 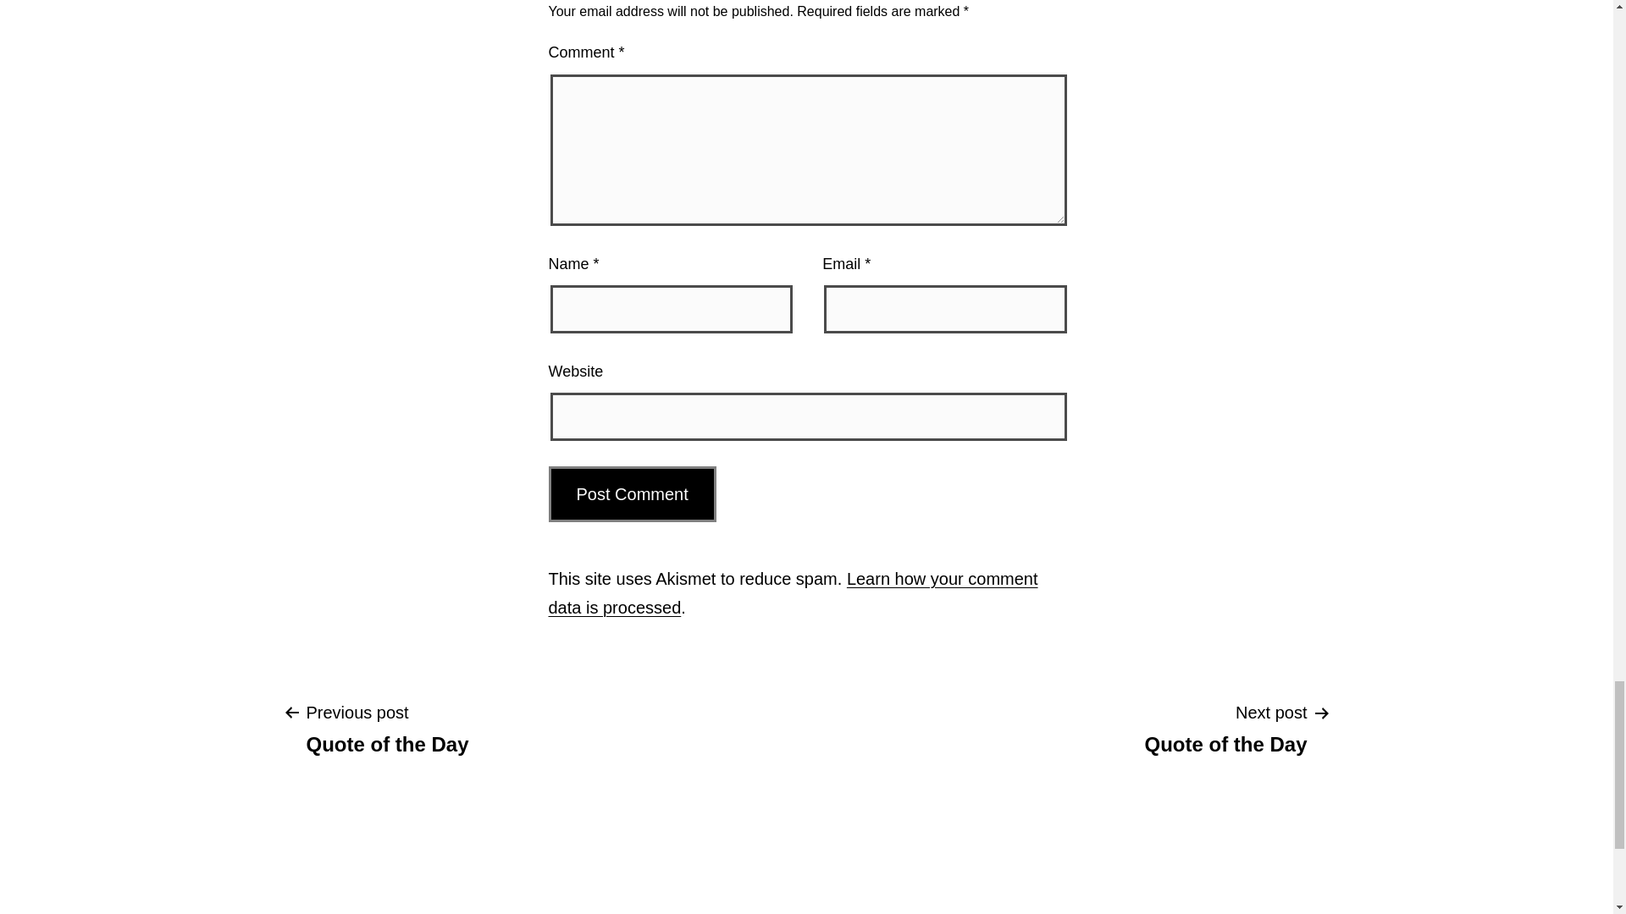 What do you see at coordinates (633, 493) in the screenshot?
I see `Post Comment` at bounding box center [633, 493].